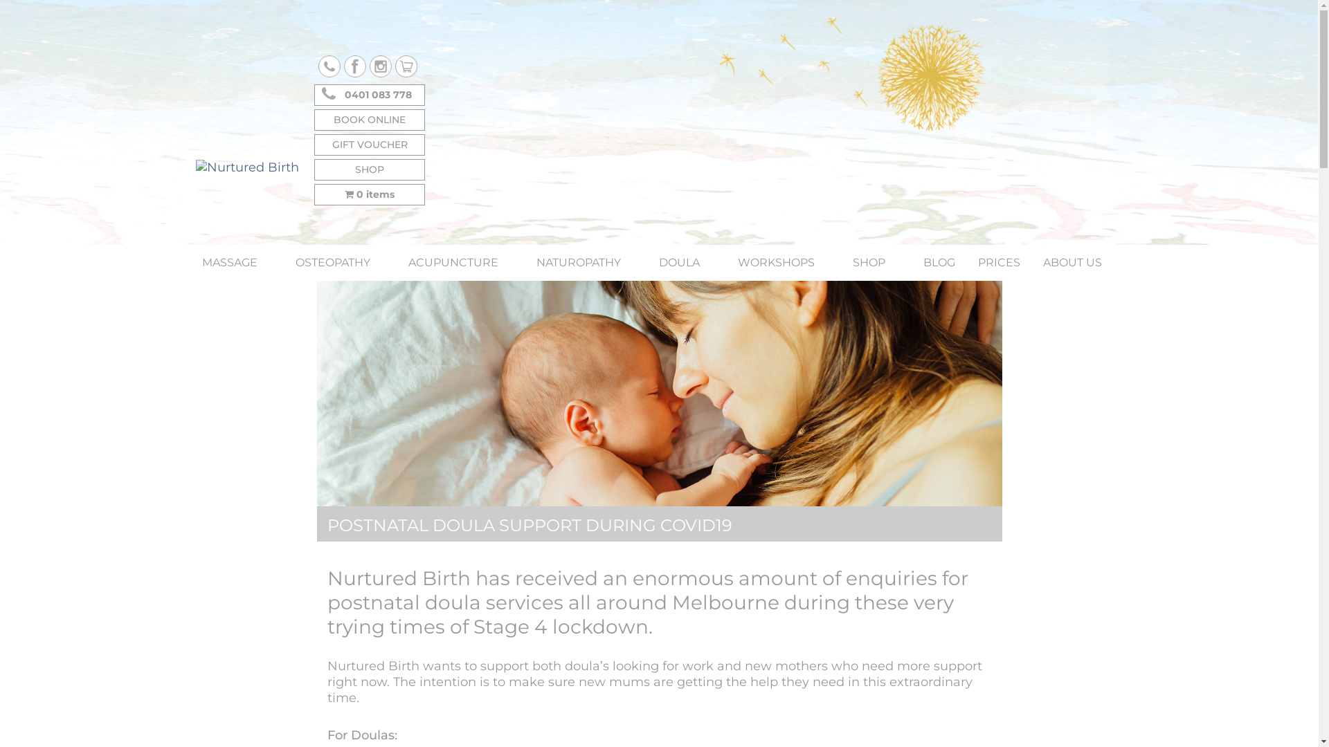 The image size is (1329, 747). I want to click on PRICES, so click(998, 262).